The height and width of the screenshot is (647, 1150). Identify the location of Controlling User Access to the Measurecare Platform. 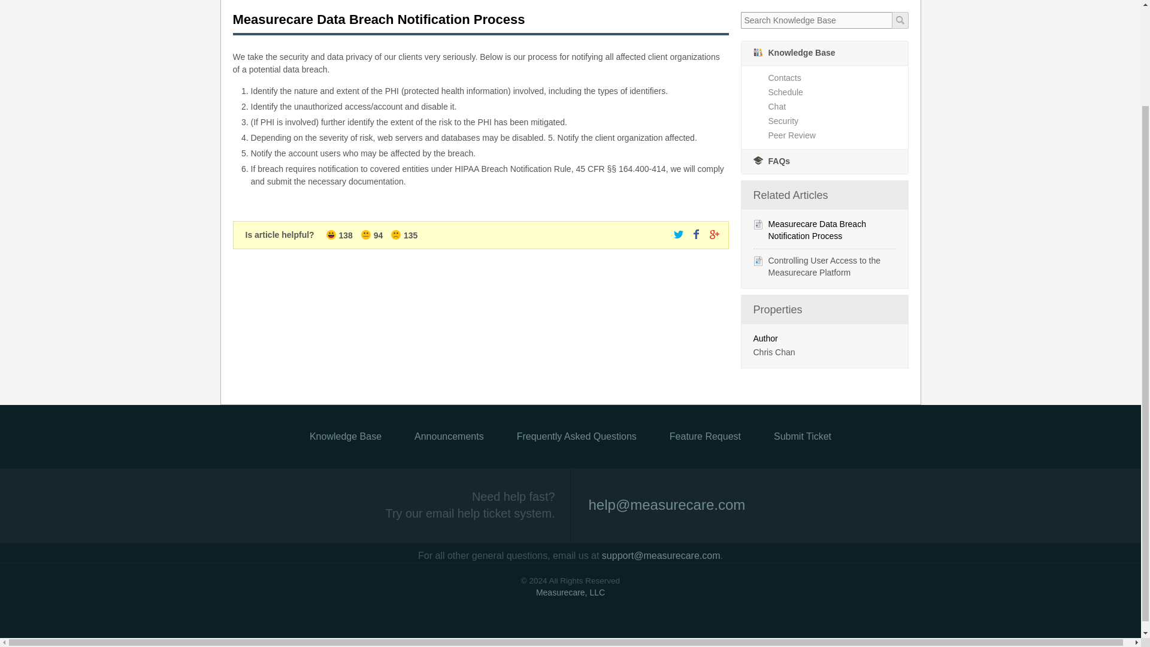
(824, 266).